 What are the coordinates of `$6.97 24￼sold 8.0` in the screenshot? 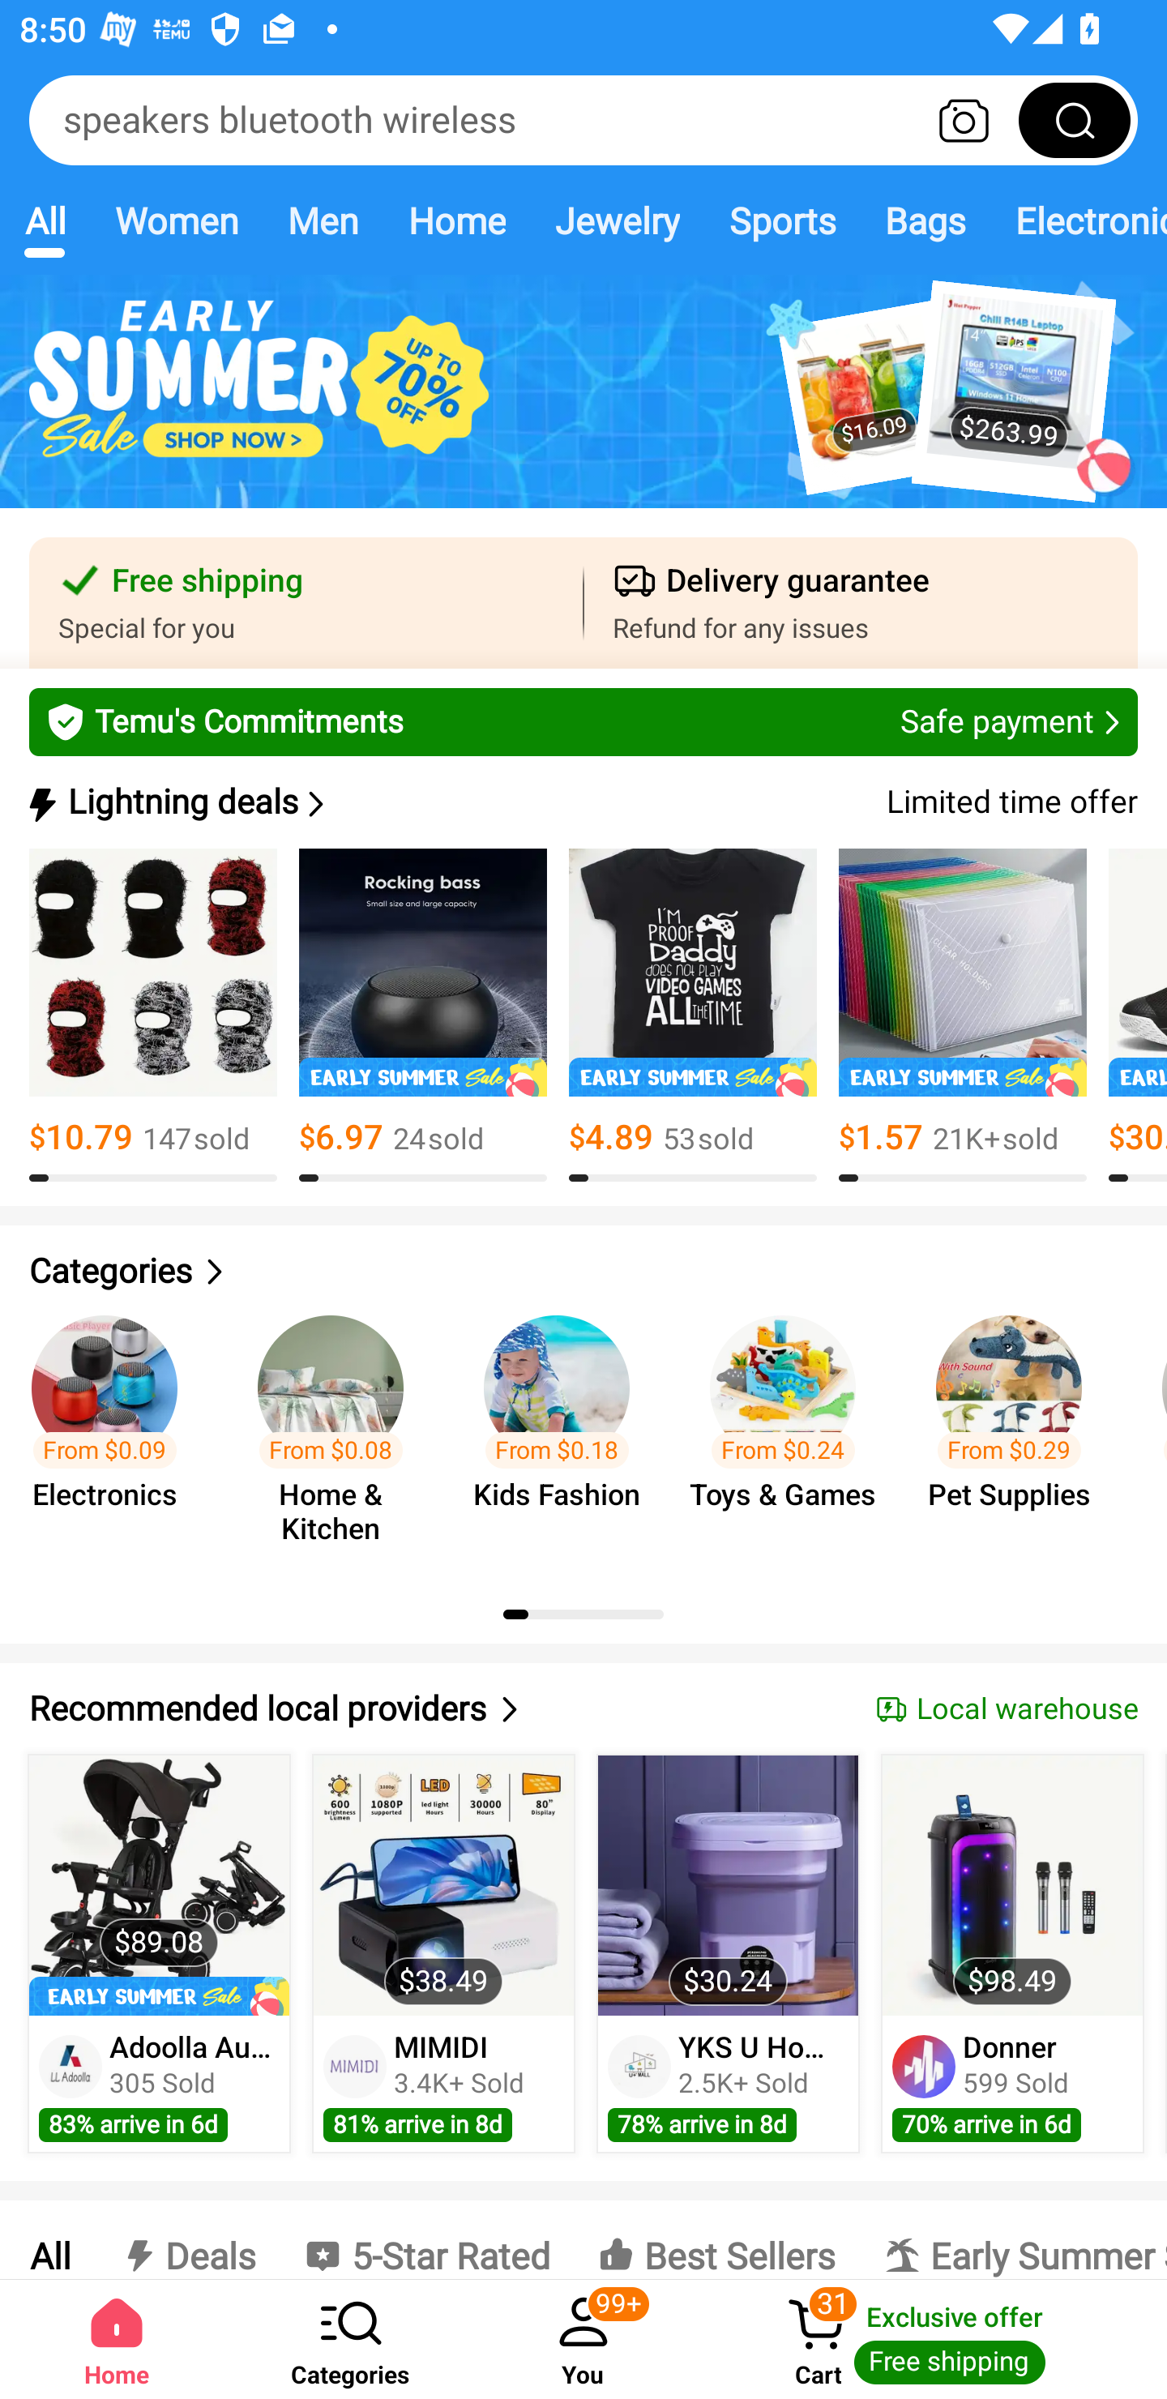 It's located at (423, 1016).